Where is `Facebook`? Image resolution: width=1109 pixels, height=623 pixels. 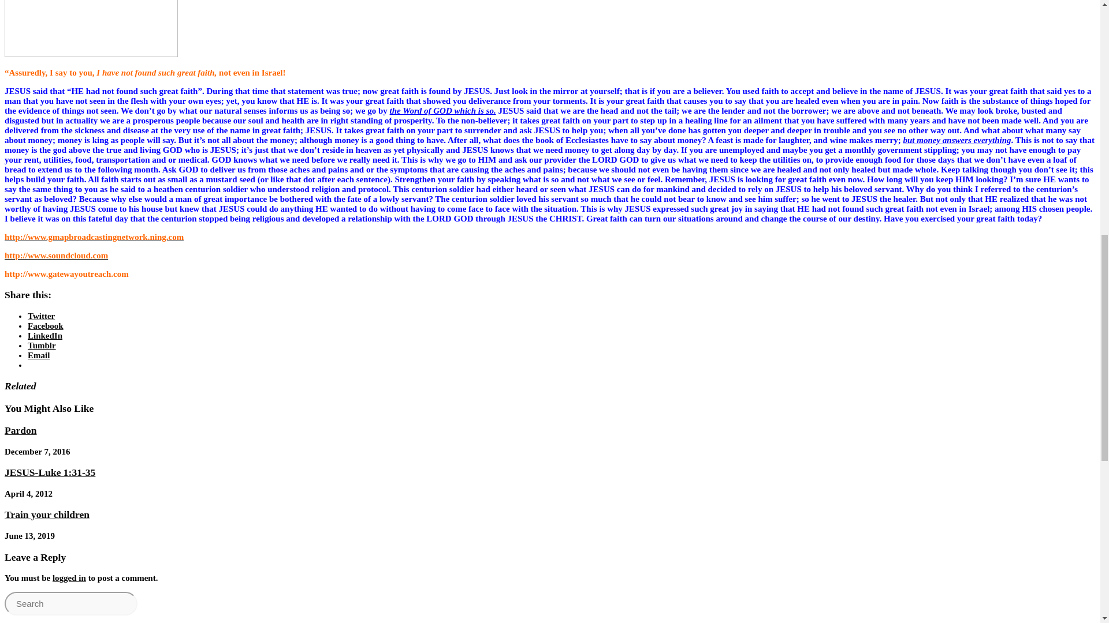 Facebook is located at coordinates (45, 326).